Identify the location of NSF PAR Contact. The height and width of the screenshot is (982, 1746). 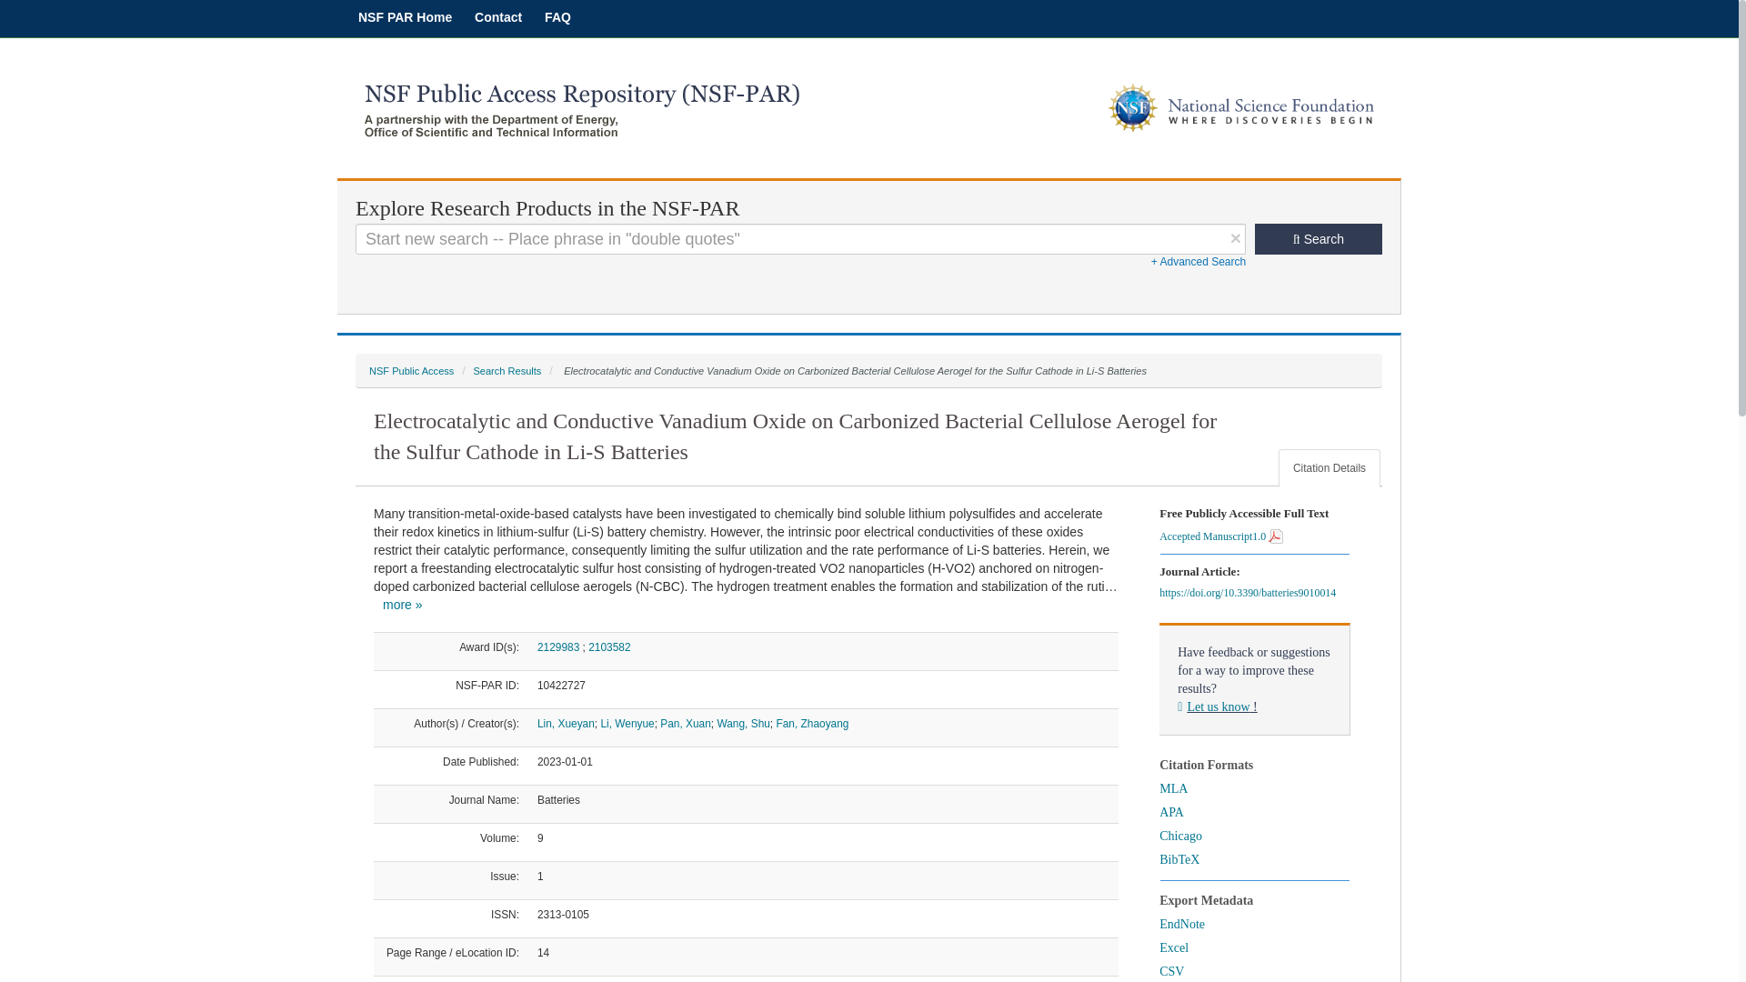
(498, 16).